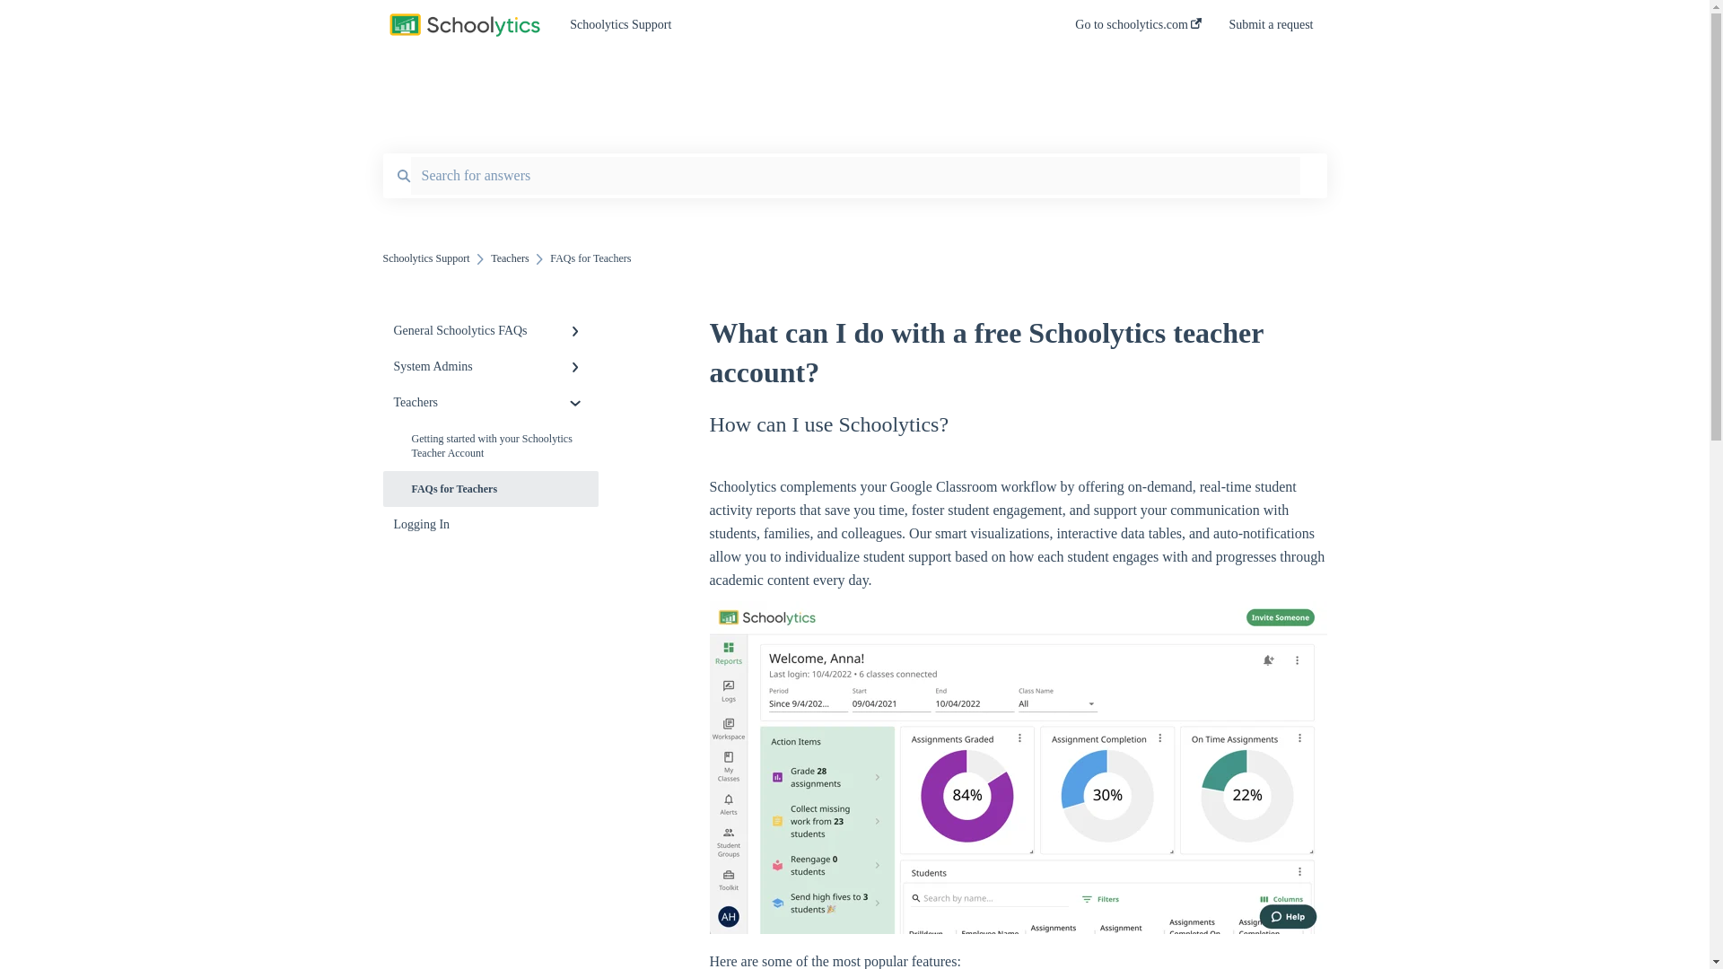 This screenshot has width=1723, height=969. I want to click on Logging In, so click(490, 524).